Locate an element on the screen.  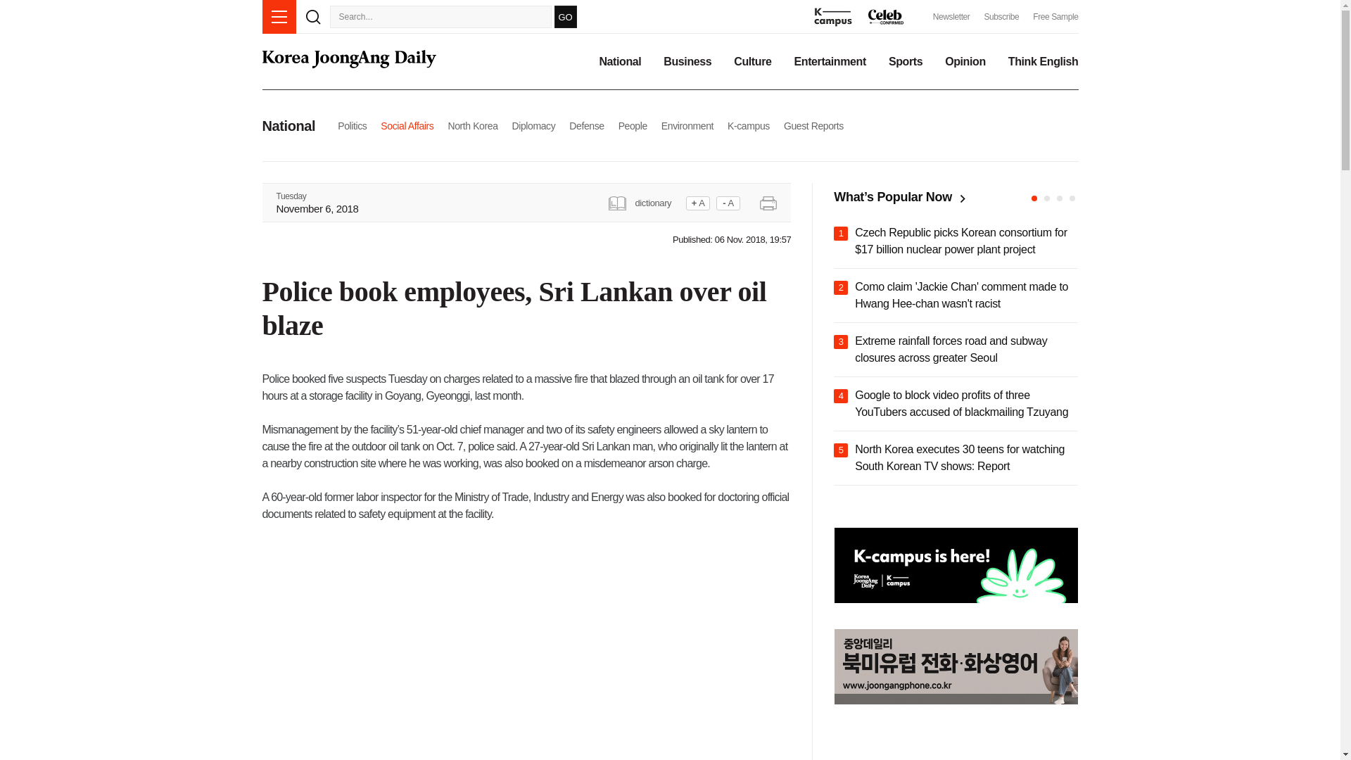
People is located at coordinates (633, 125).